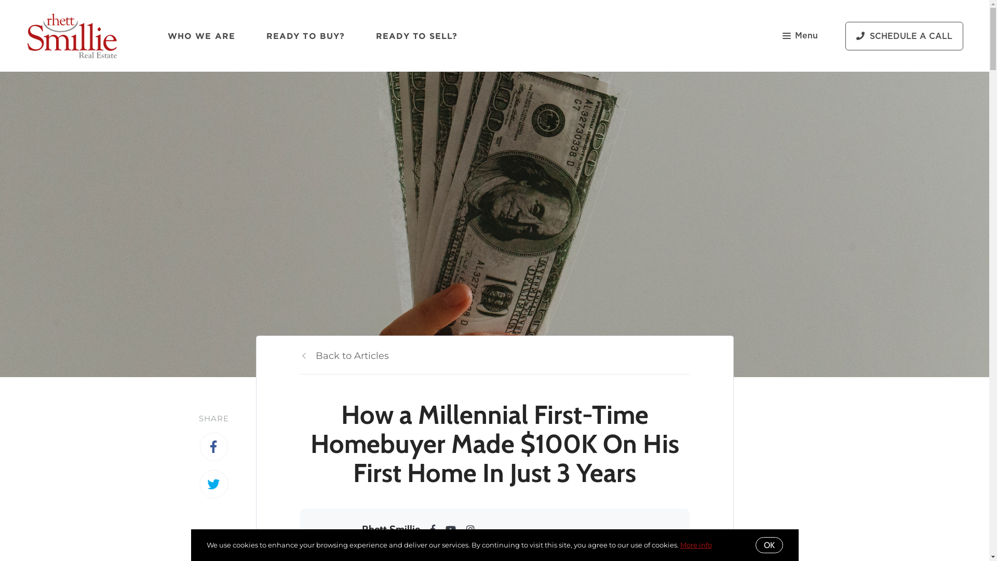 The height and width of the screenshot is (561, 997). Describe the element at coordinates (769, 545) in the screenshot. I see `OK` at that location.